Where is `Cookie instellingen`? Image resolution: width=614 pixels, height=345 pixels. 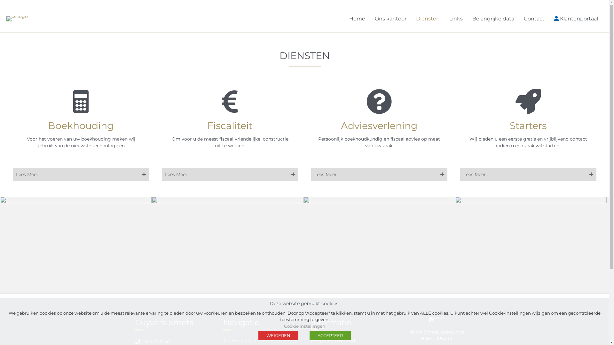 Cookie instellingen is located at coordinates (304, 326).